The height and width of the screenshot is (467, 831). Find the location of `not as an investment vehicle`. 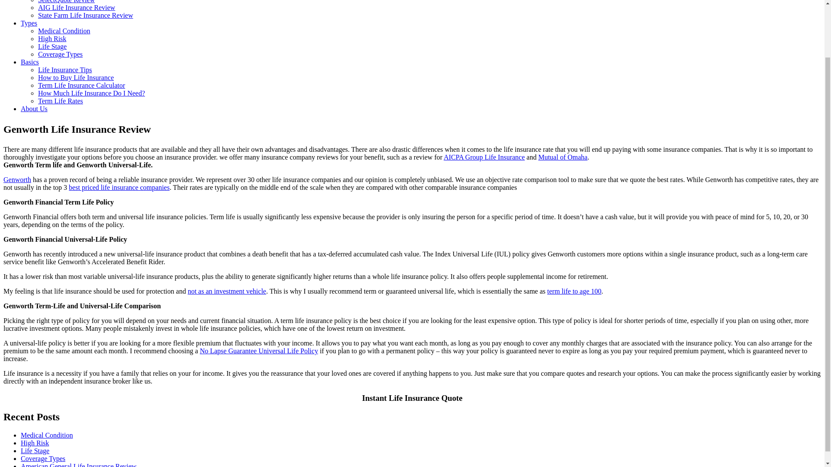

not as an investment vehicle is located at coordinates (227, 291).